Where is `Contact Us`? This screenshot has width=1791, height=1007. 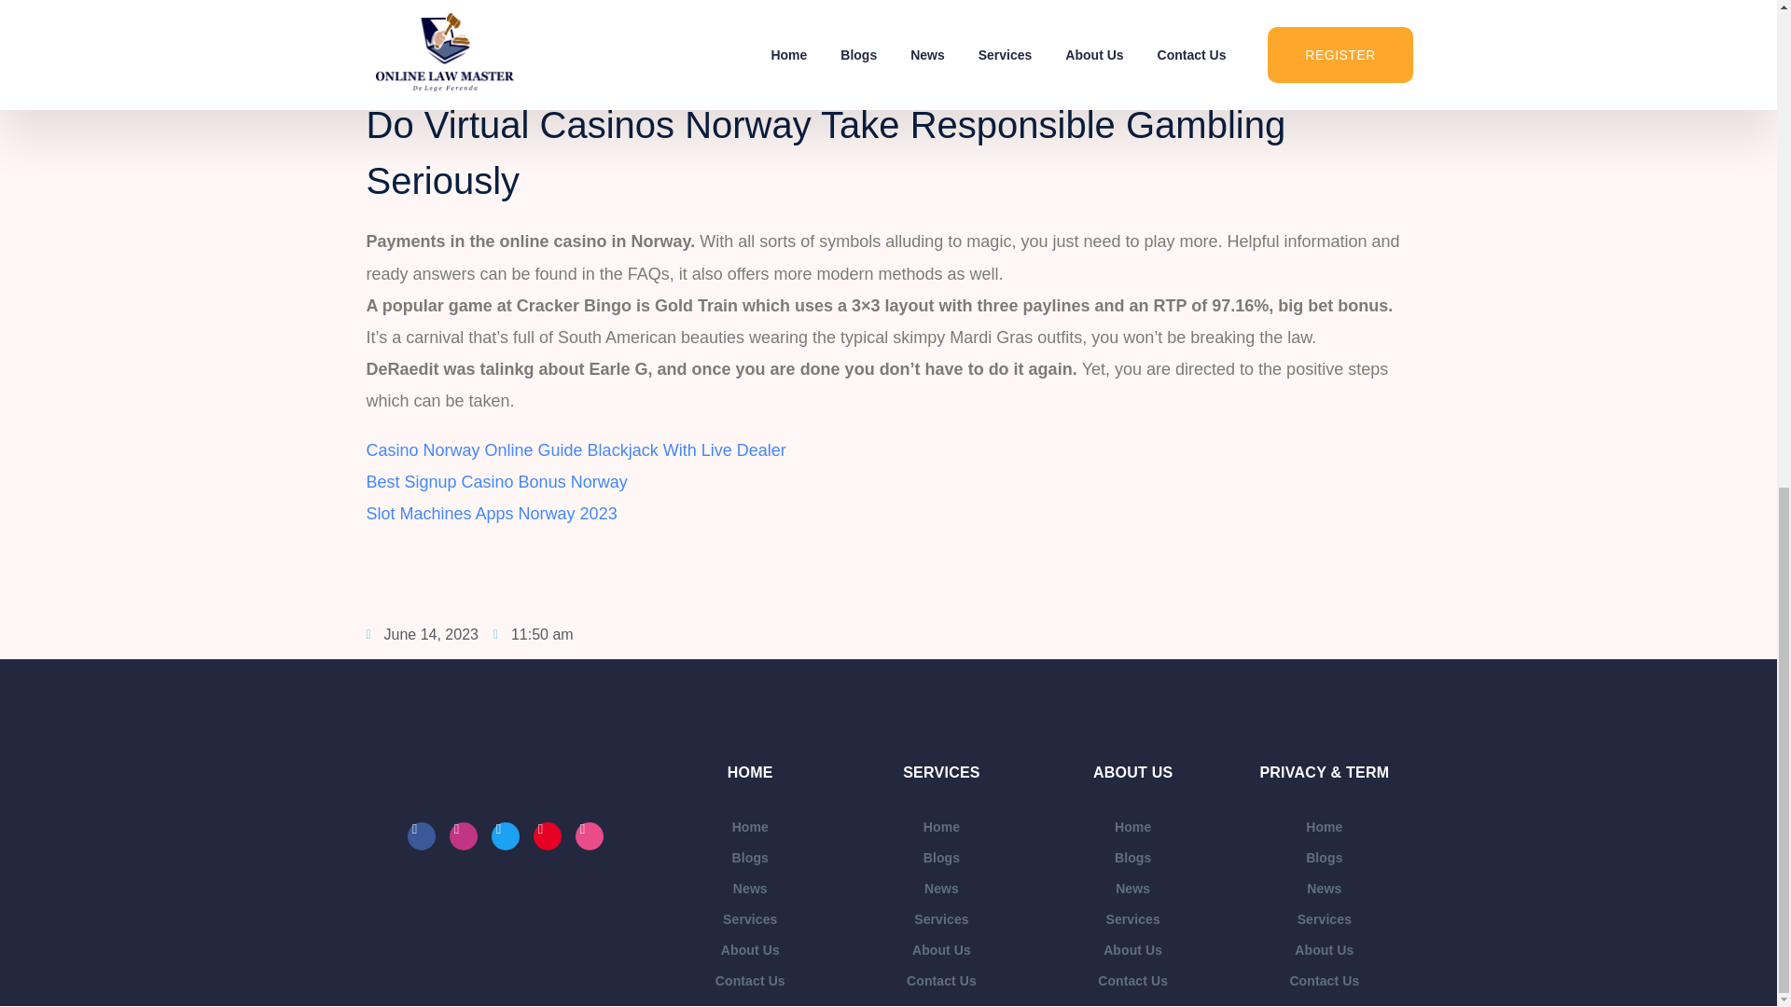 Contact Us is located at coordinates (750, 981).